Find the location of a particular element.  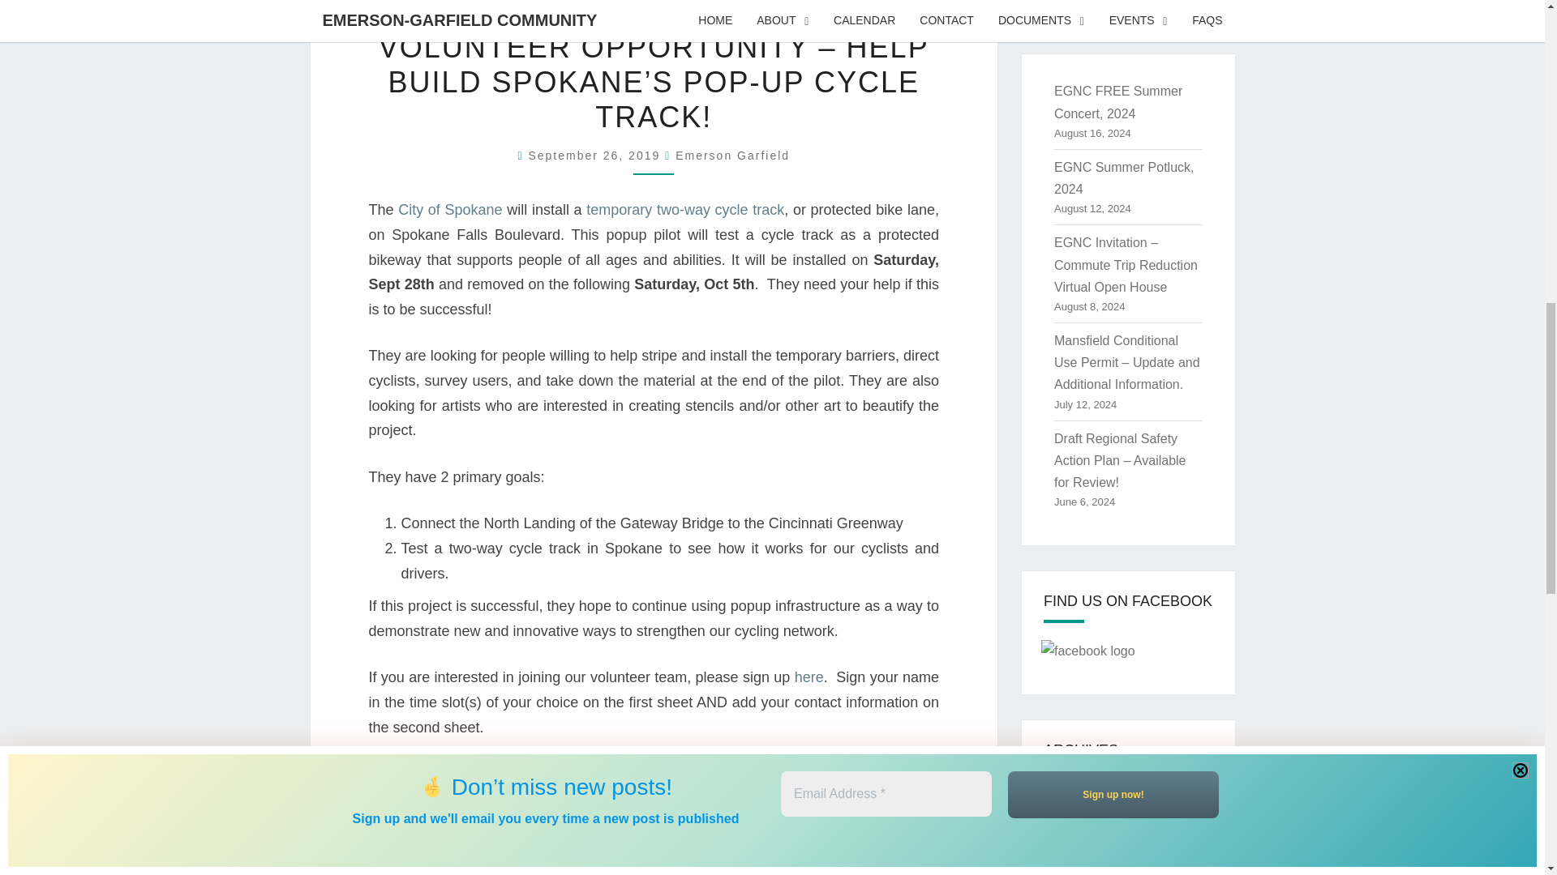

Emerson Garfield is located at coordinates (732, 155).